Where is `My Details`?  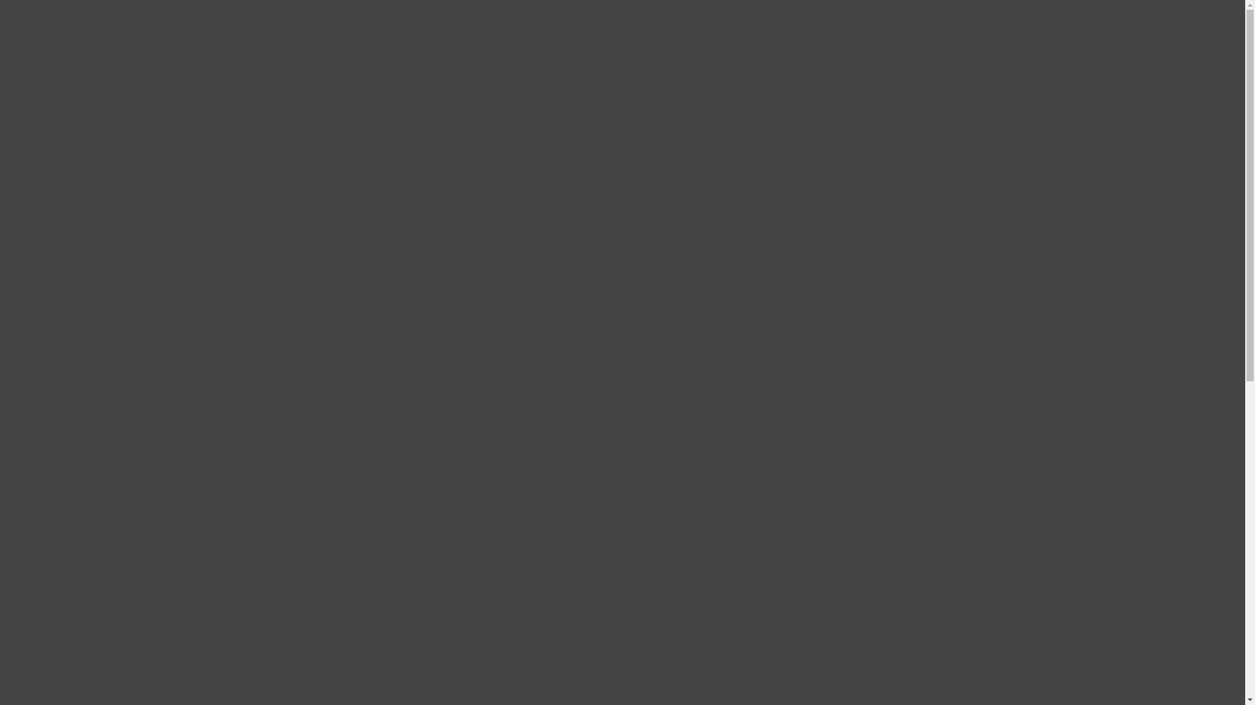
My Details is located at coordinates (648, 56).